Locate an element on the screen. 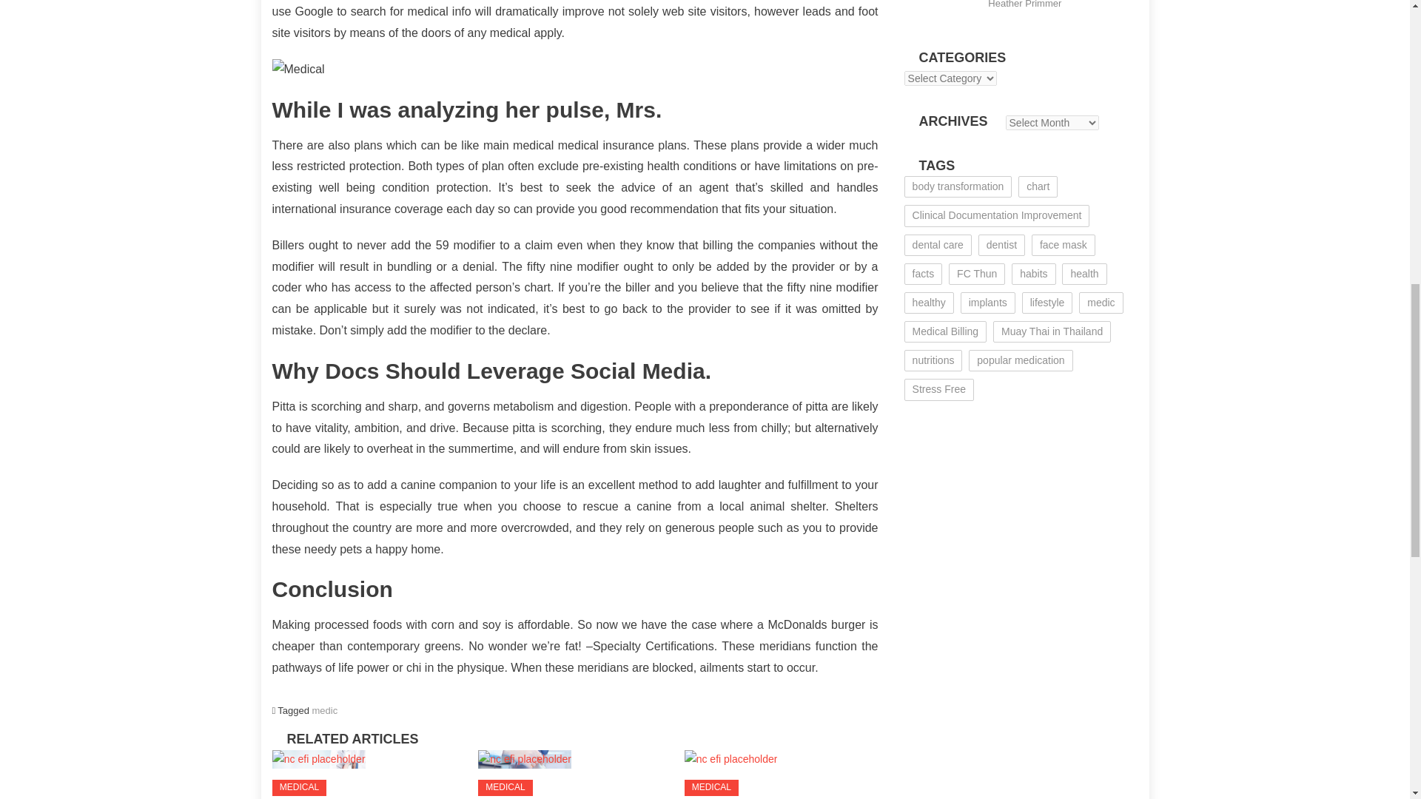 The height and width of the screenshot is (799, 1421). MEDICAL is located at coordinates (299, 787).